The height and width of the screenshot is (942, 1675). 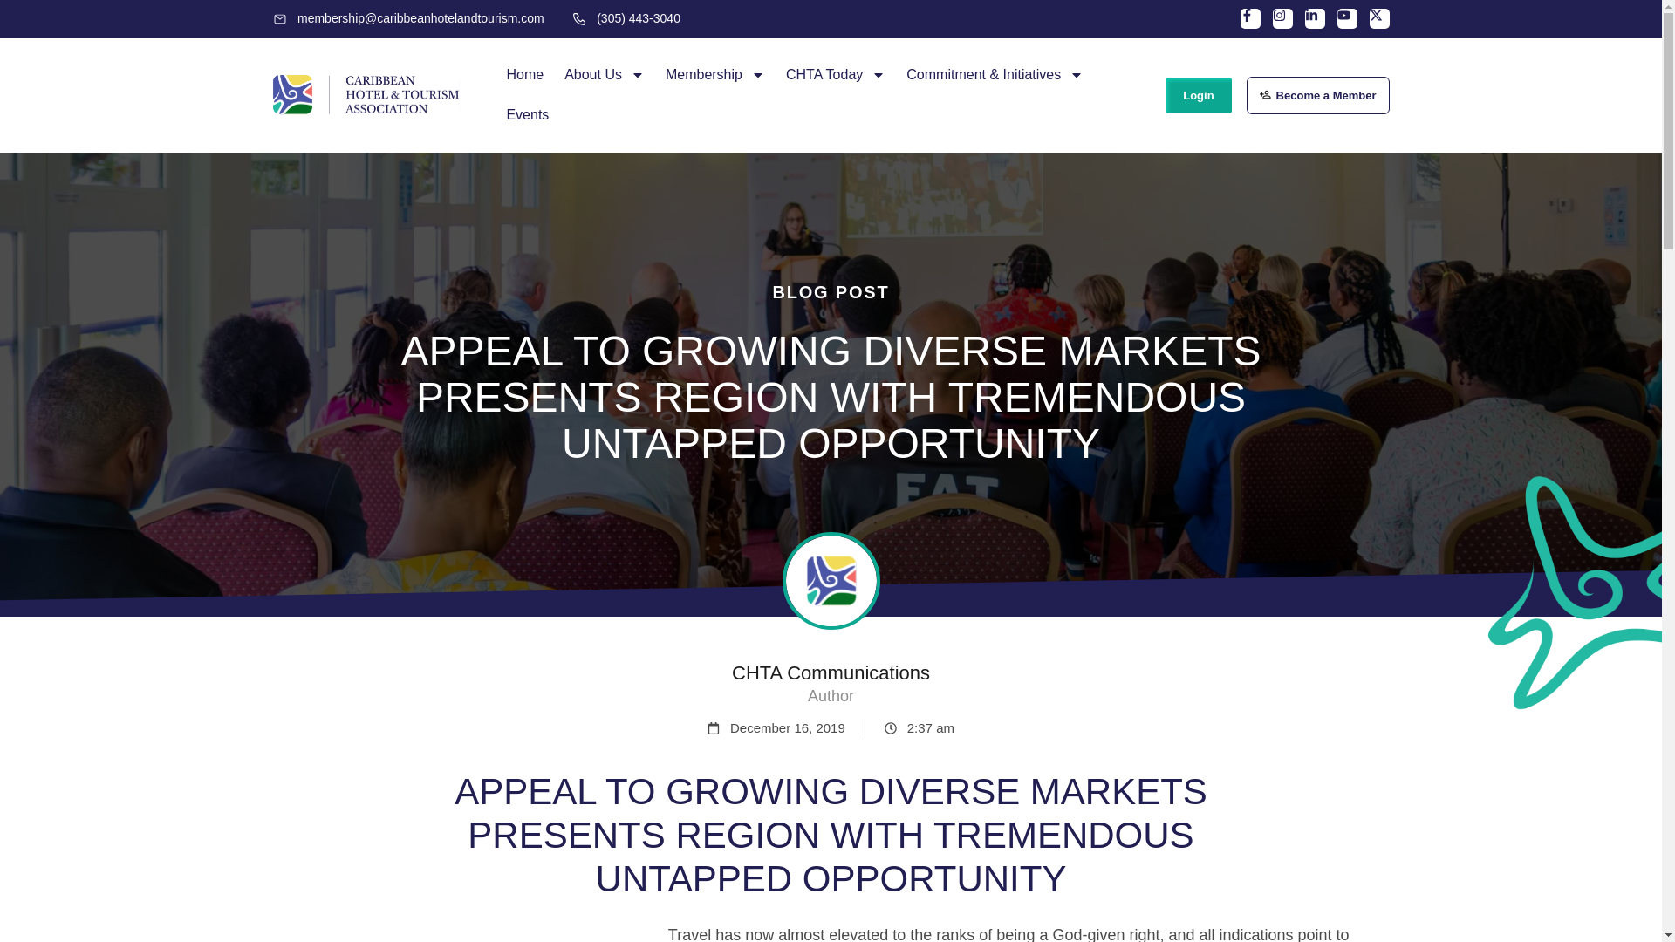 I want to click on Membership, so click(x=714, y=75).